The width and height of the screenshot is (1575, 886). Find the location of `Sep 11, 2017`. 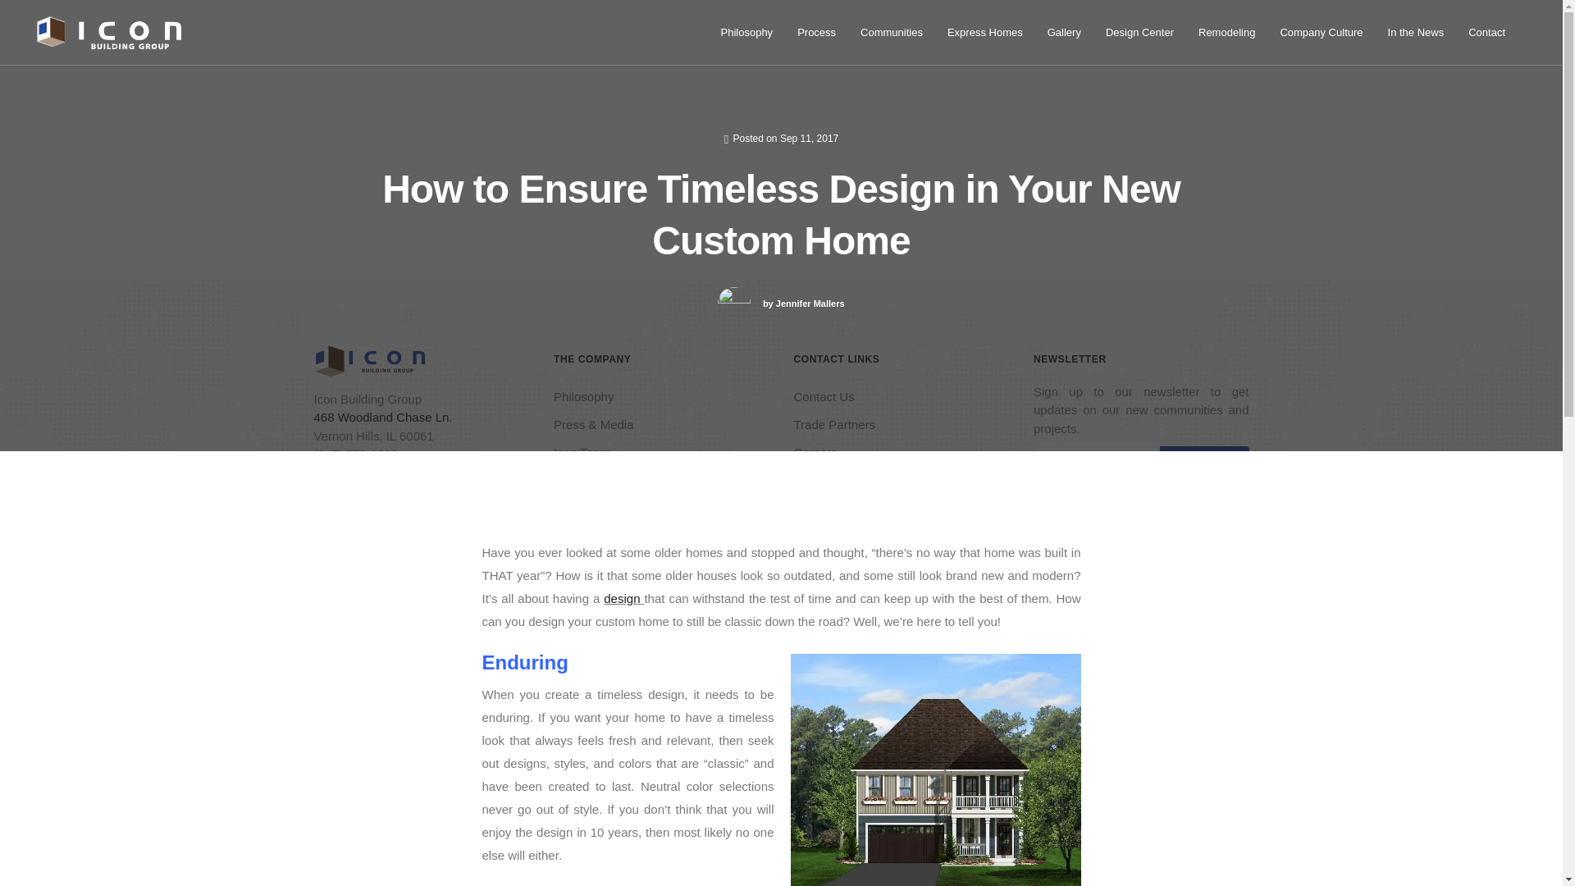

Sep 11, 2017 is located at coordinates (809, 139).